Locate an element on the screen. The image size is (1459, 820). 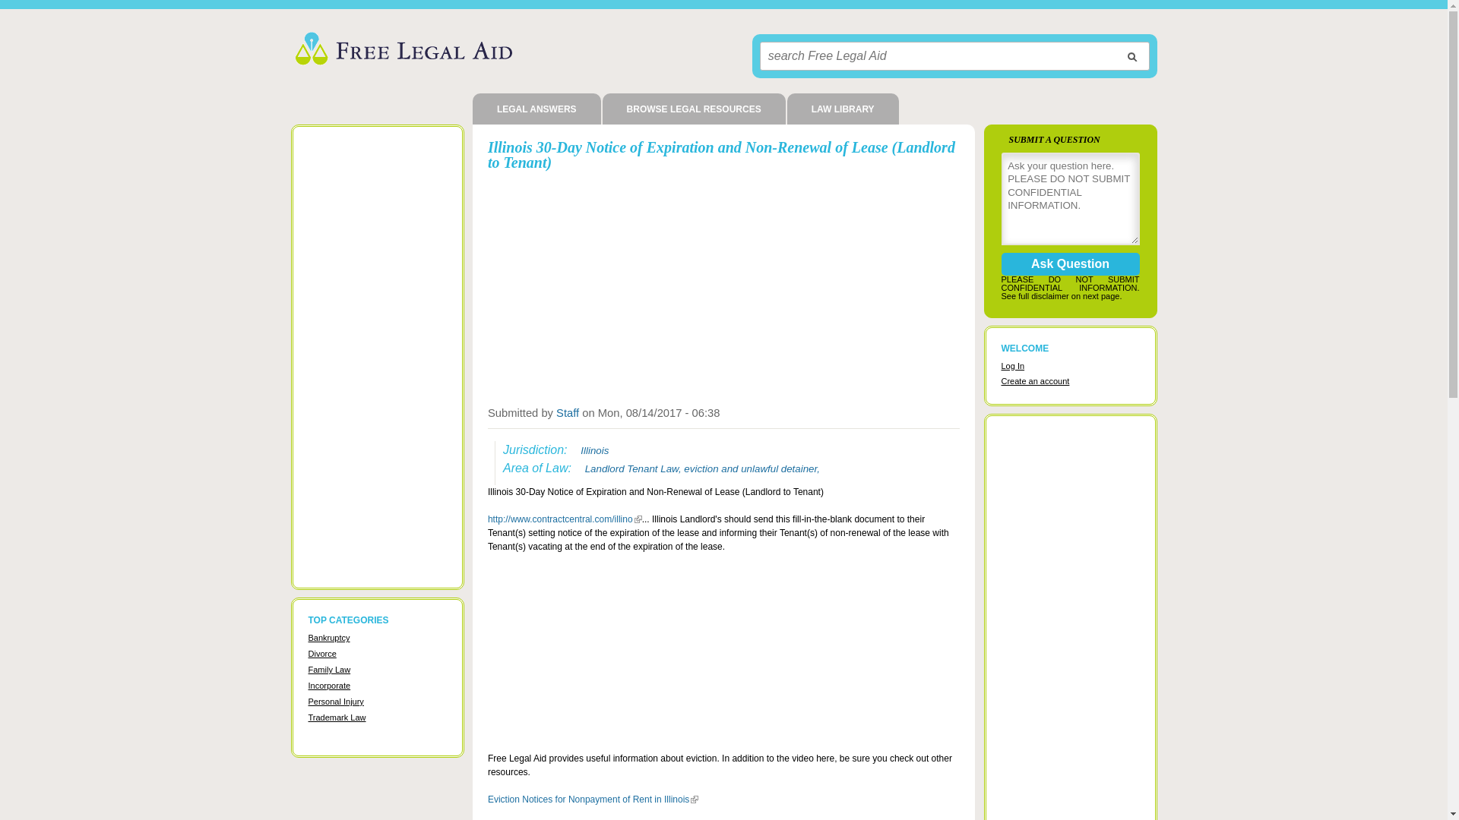
LEGAL ANSWERS is located at coordinates (536, 109).